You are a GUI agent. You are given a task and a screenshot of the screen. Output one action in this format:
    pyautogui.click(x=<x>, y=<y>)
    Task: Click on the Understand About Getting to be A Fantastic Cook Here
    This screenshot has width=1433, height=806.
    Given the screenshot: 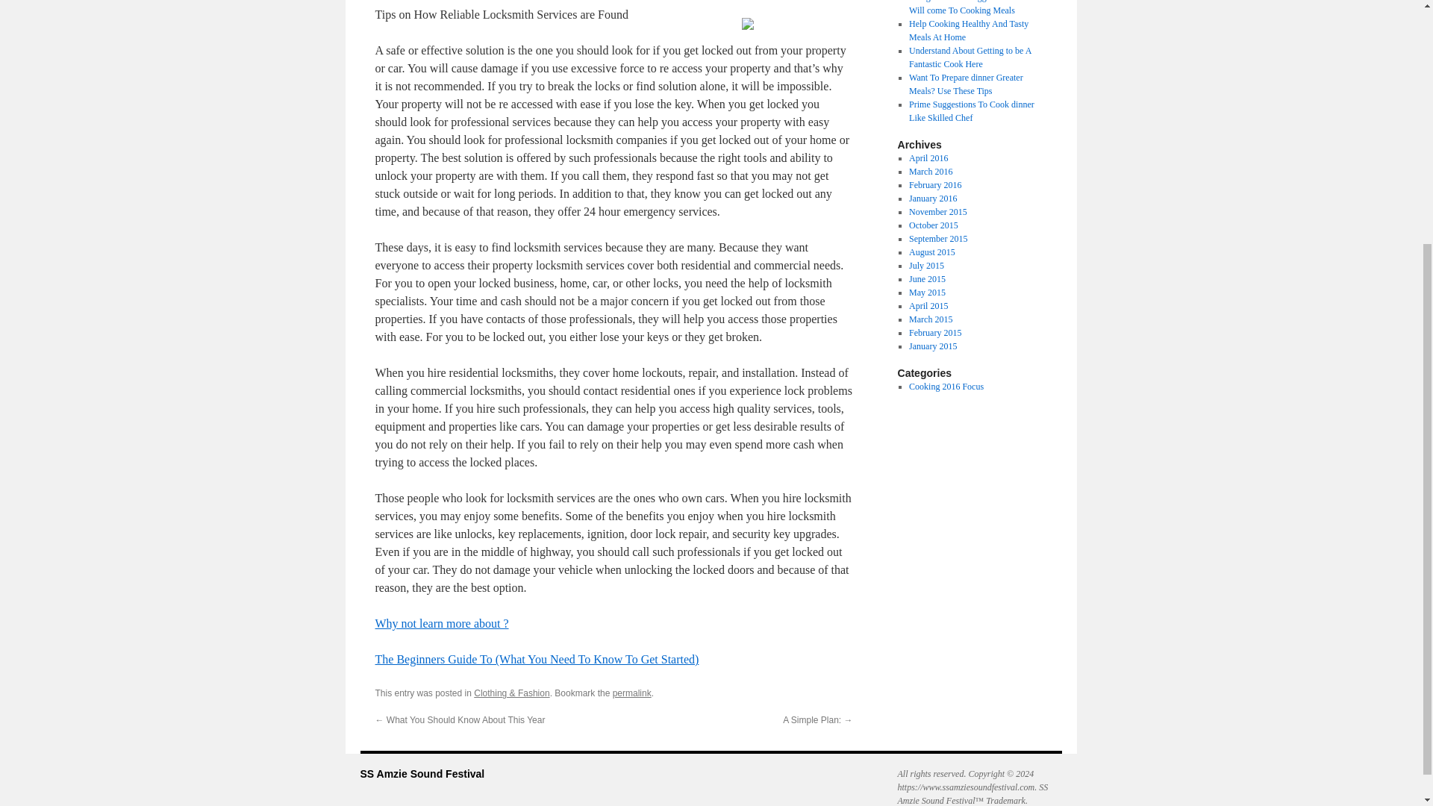 What is the action you would take?
    pyautogui.click(x=970, y=57)
    